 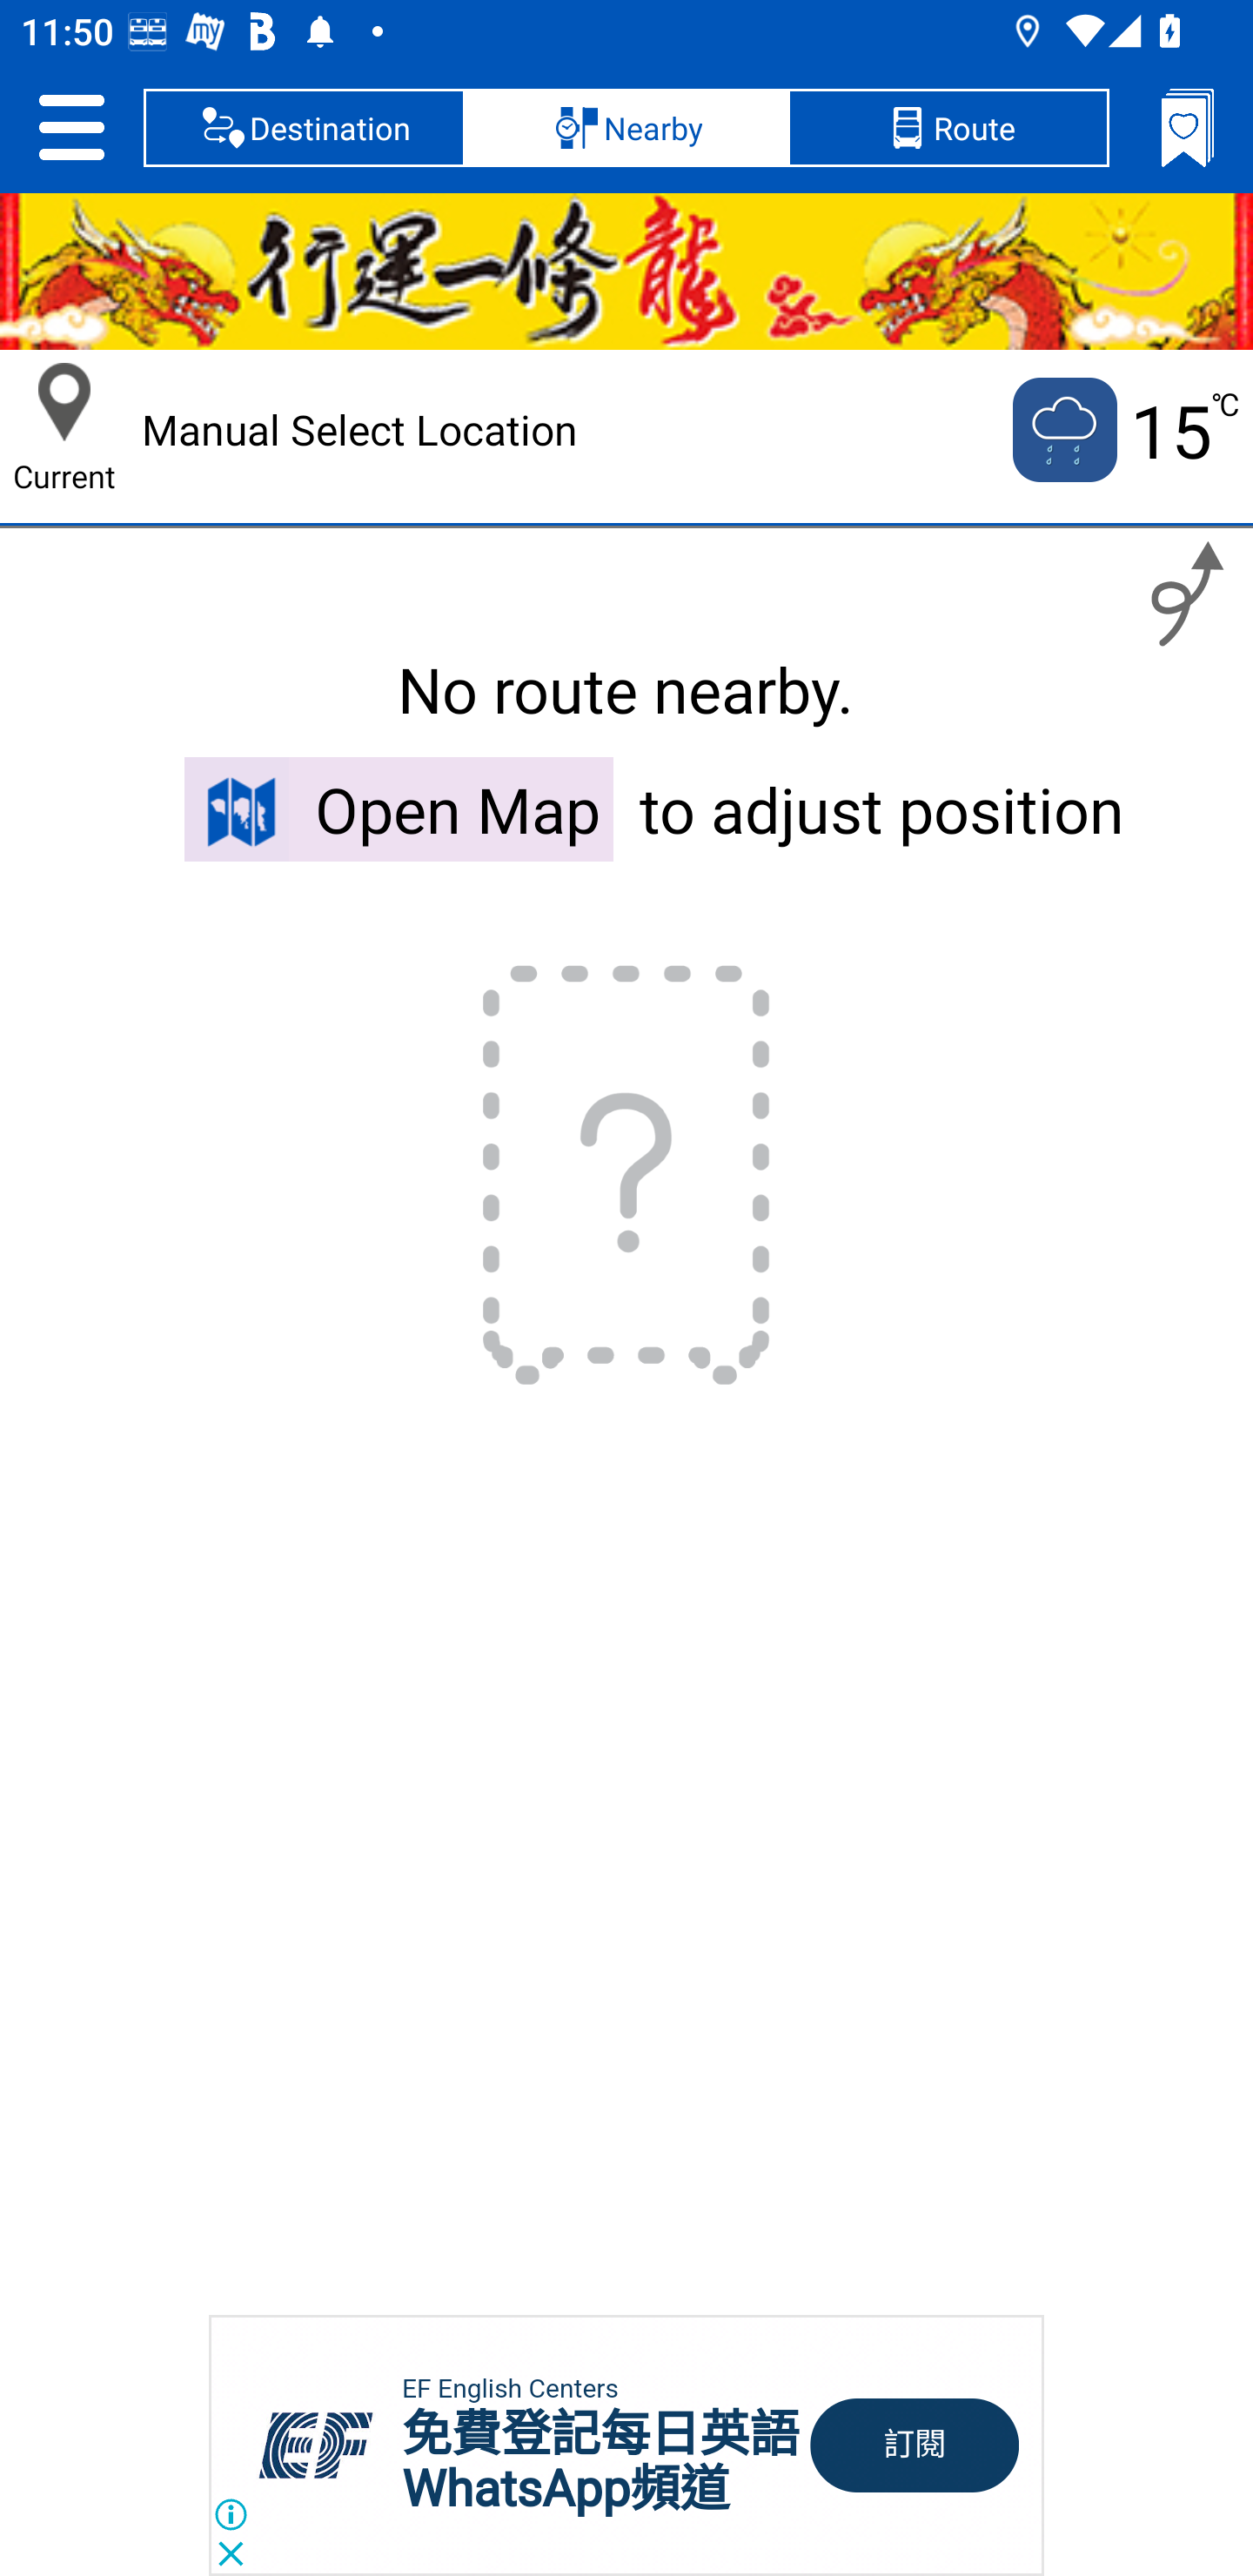 I want to click on Lunar New Year 2024, so click(x=626, y=272).